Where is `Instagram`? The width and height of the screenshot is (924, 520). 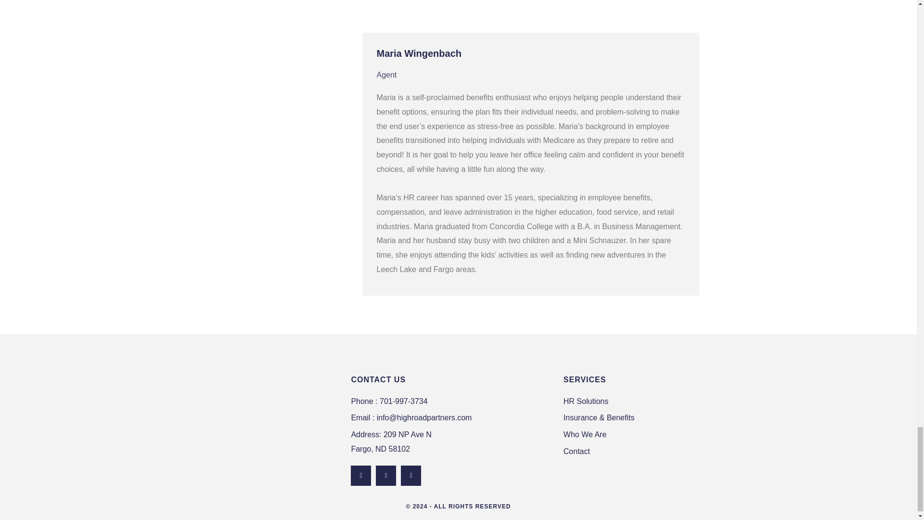
Instagram is located at coordinates (411, 475).